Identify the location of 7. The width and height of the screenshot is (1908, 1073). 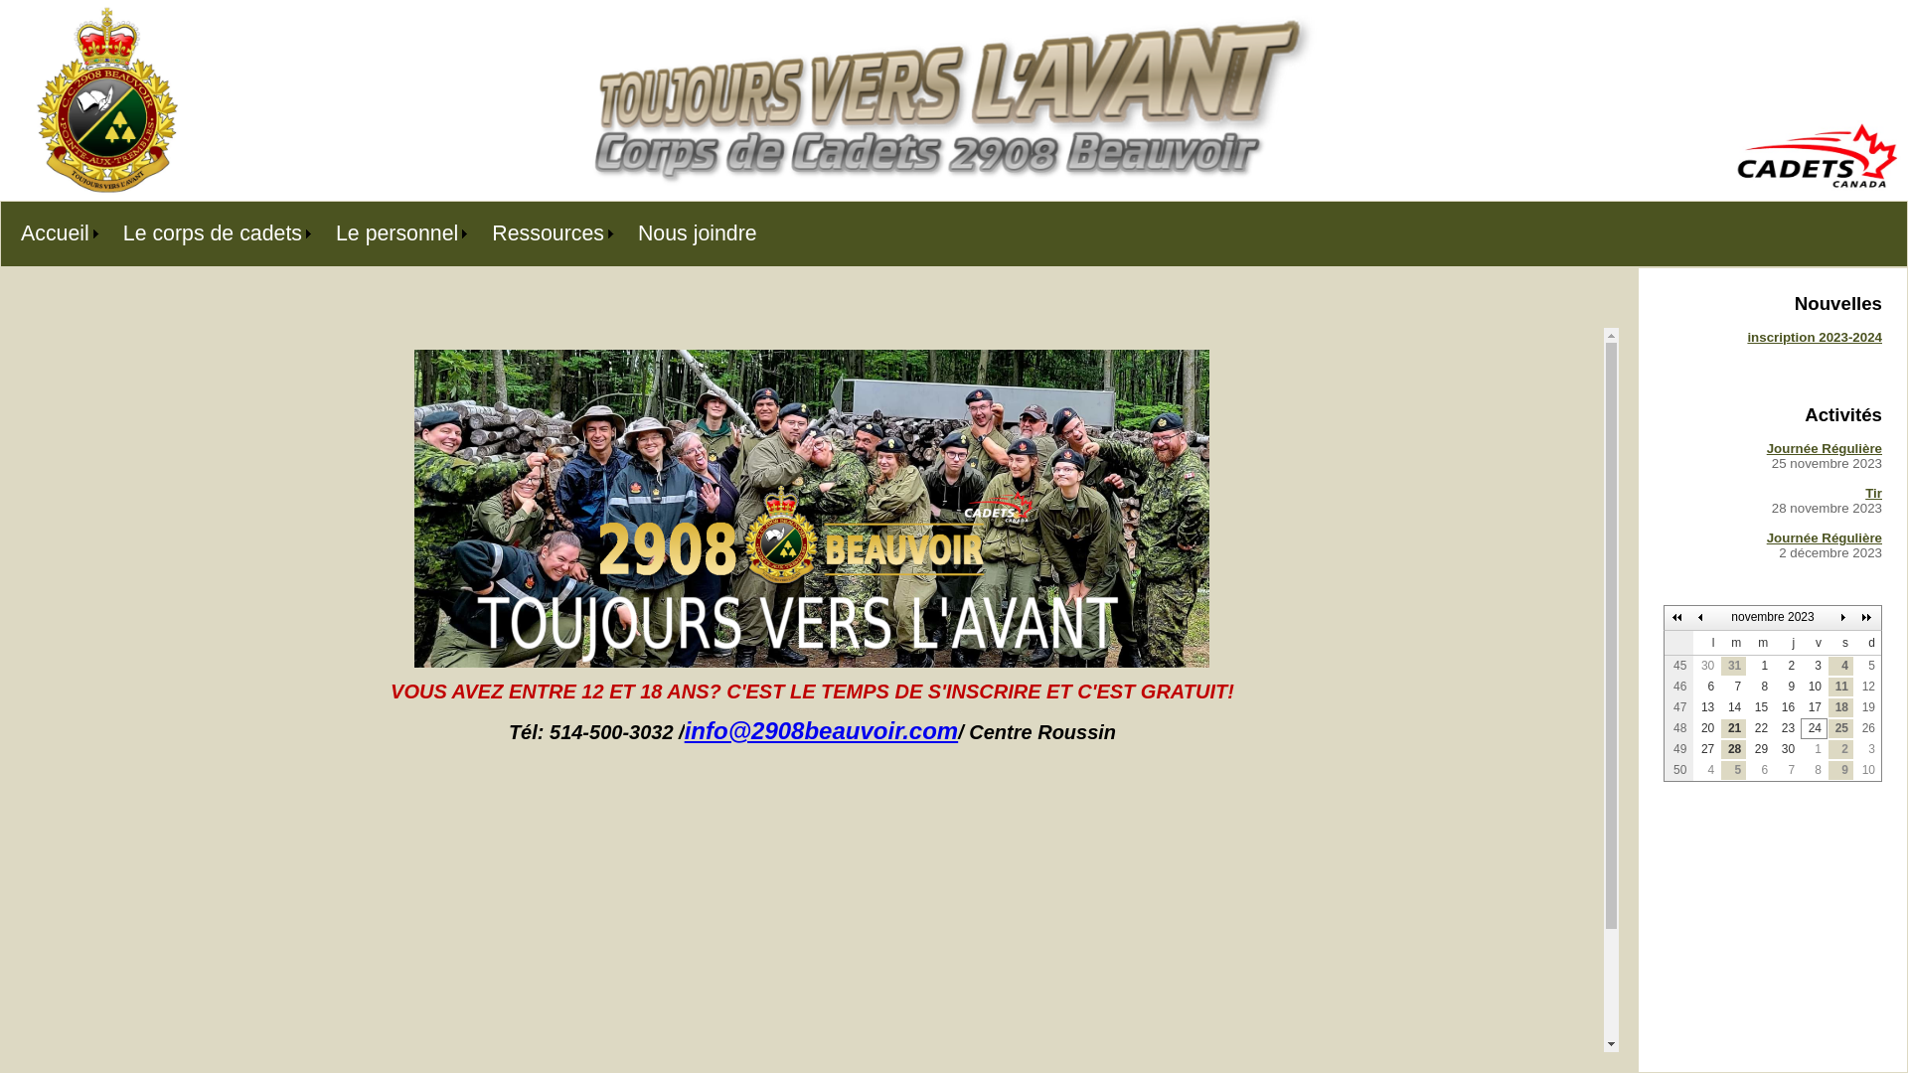
(1787, 771).